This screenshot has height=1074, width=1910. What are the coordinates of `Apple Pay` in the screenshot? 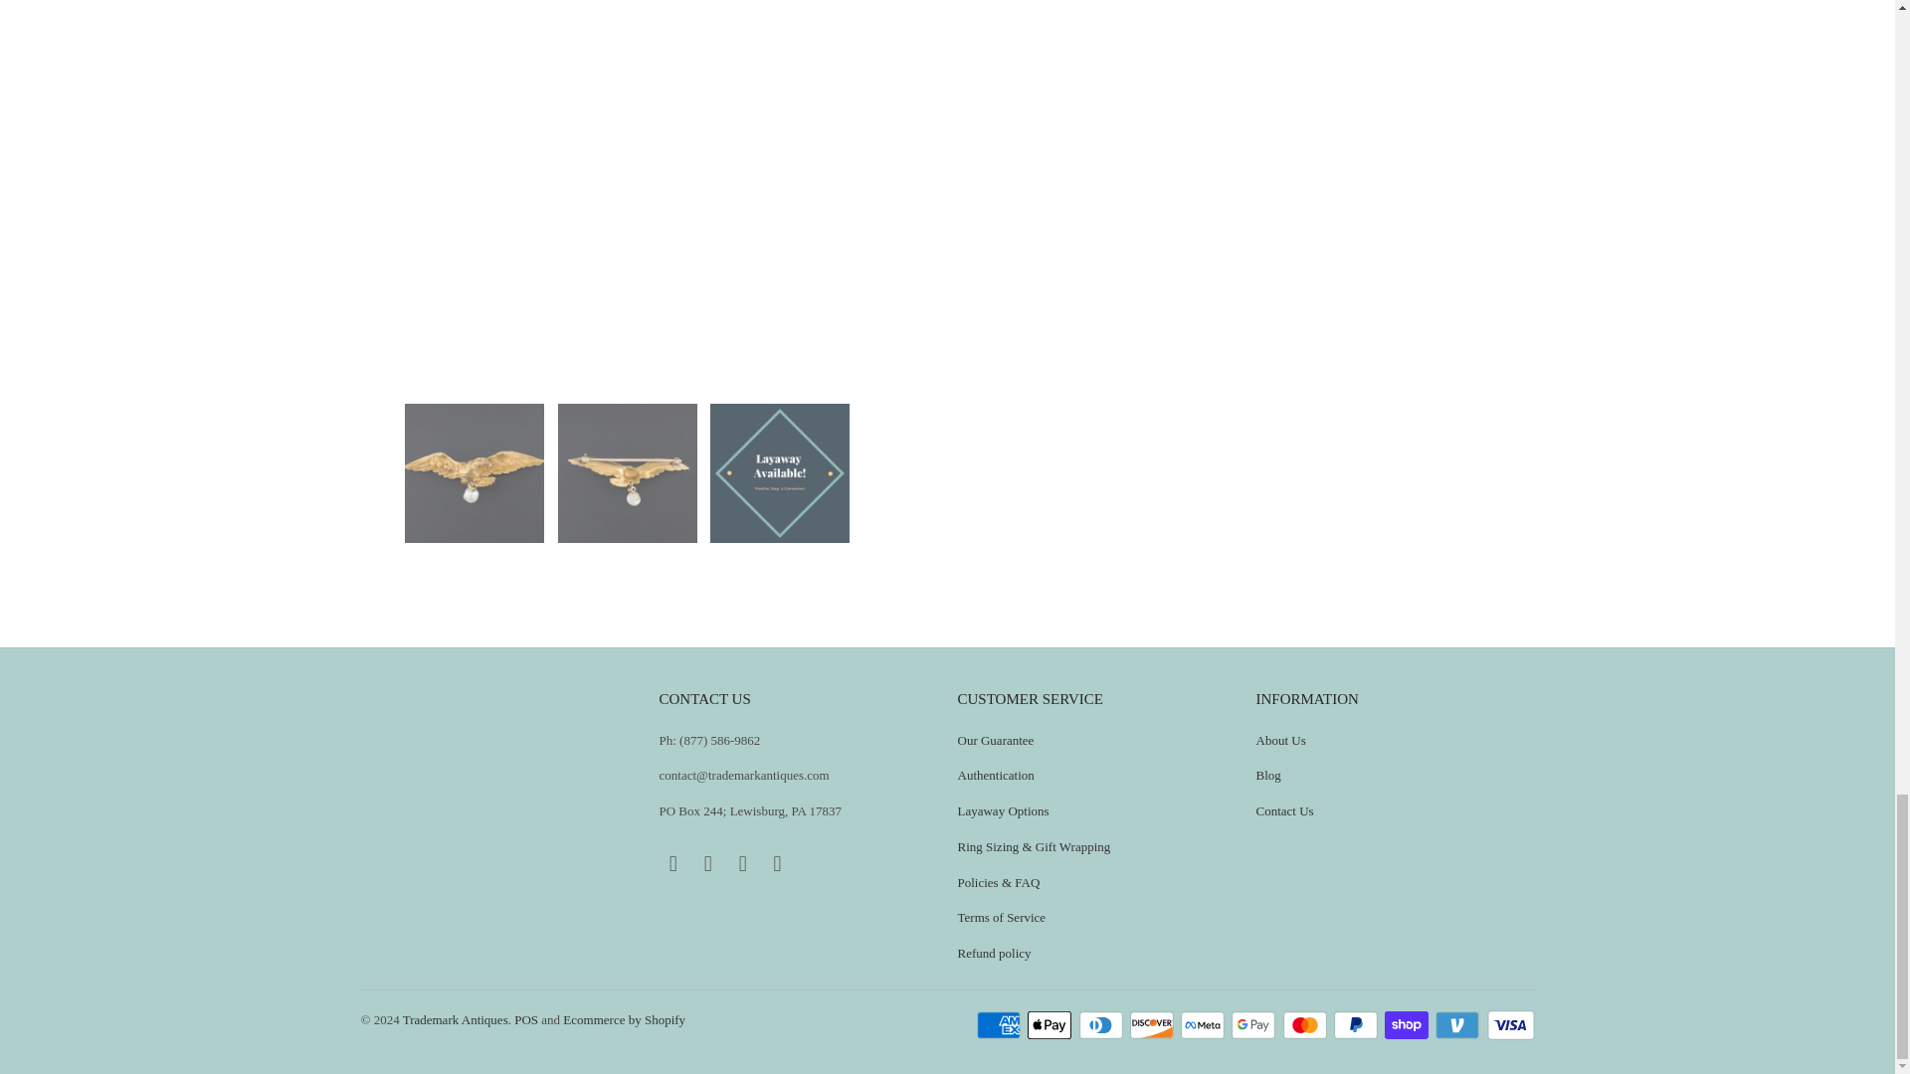 It's located at (1050, 1025).